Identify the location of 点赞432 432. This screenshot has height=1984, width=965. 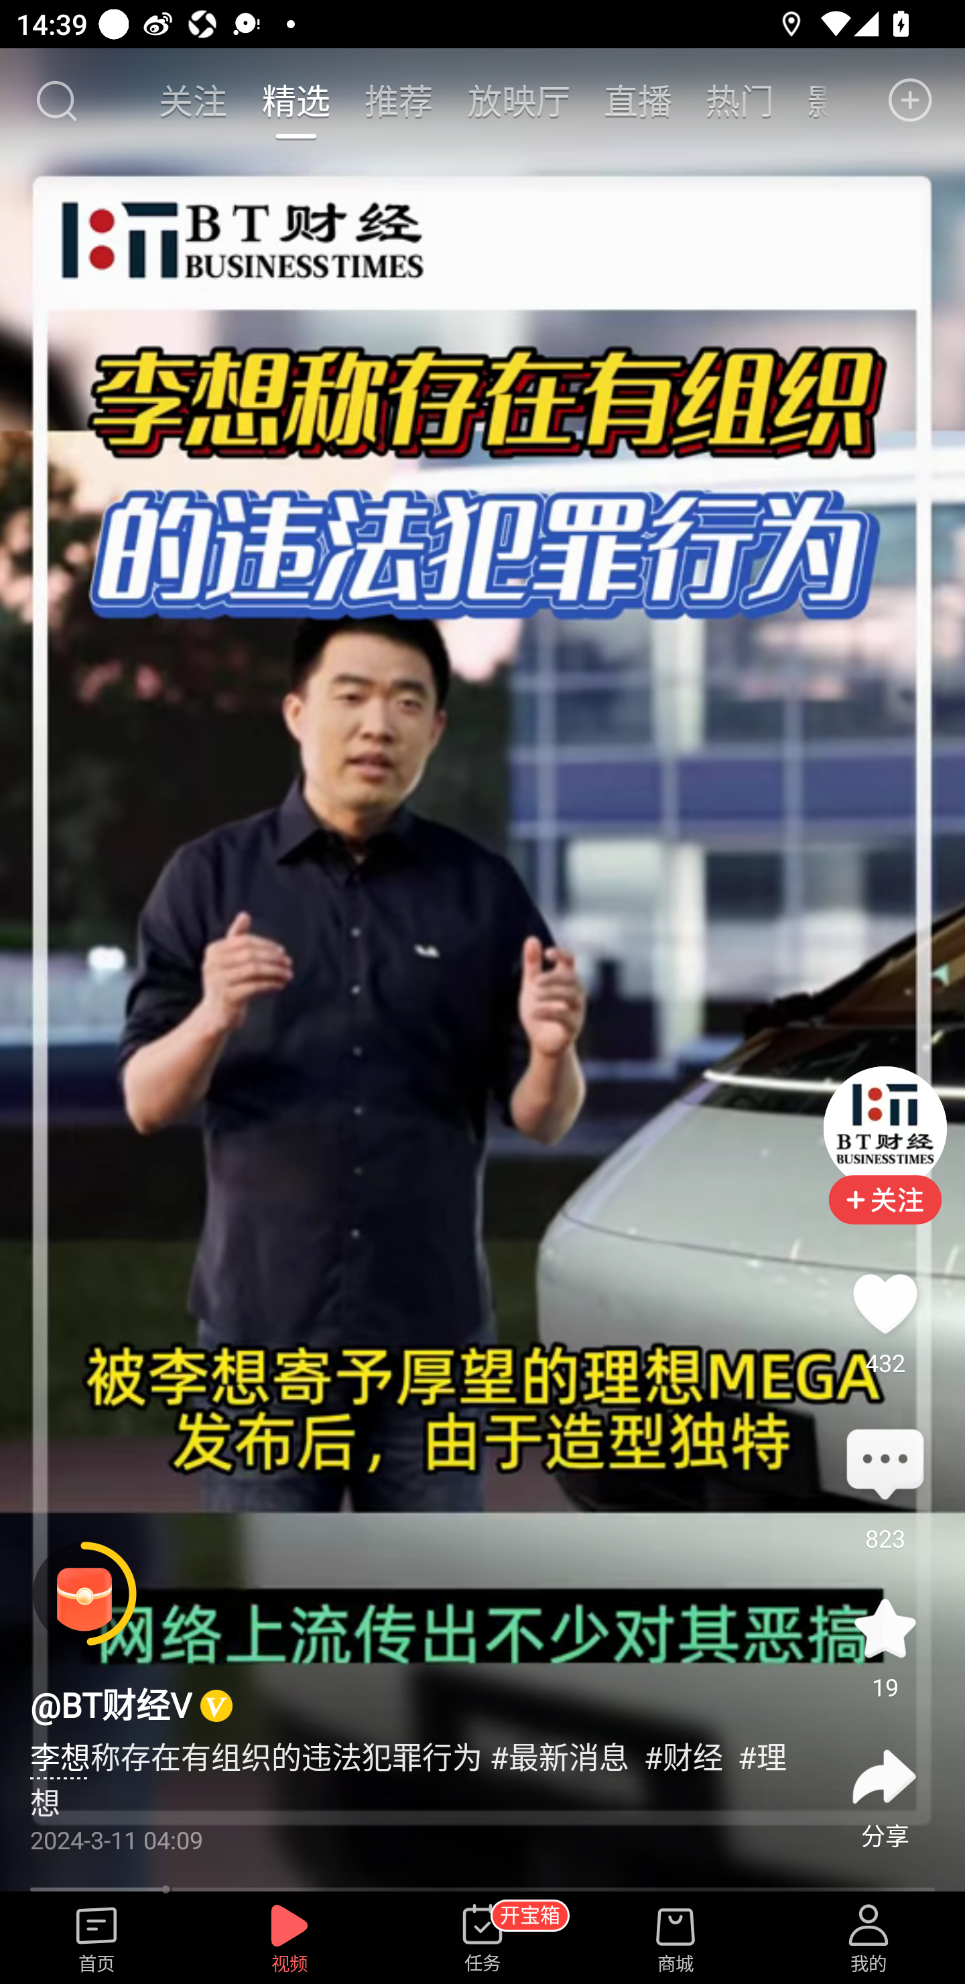
(885, 1304).